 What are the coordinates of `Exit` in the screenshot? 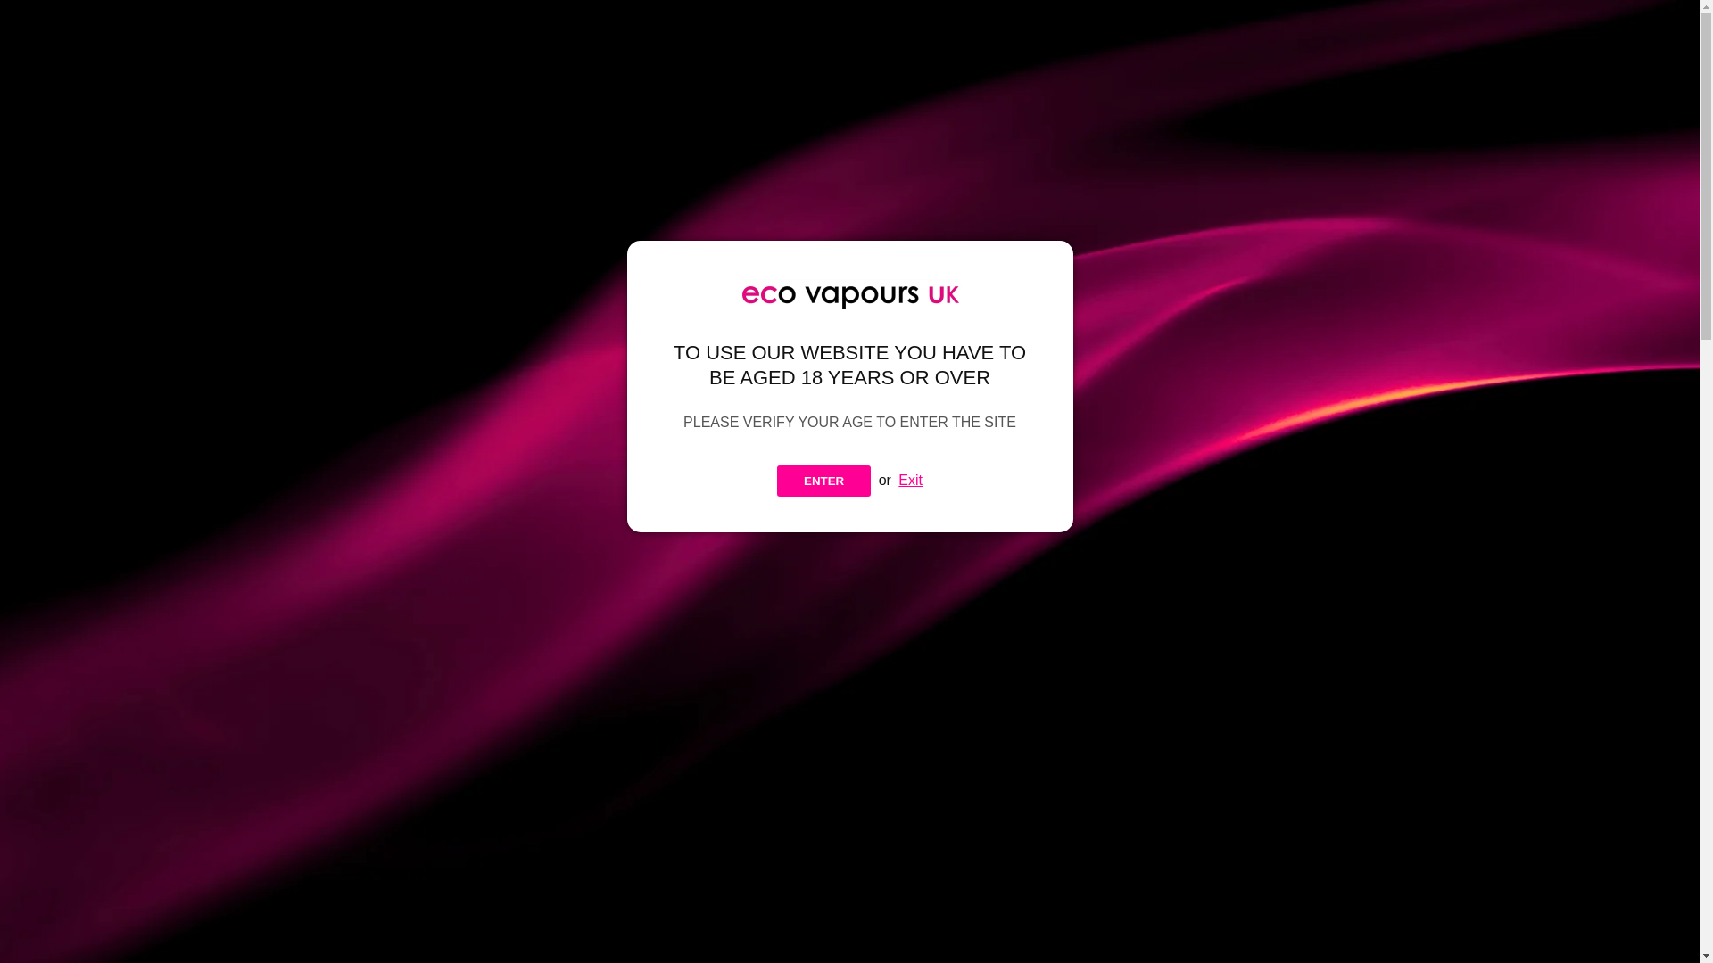 It's located at (910, 480).